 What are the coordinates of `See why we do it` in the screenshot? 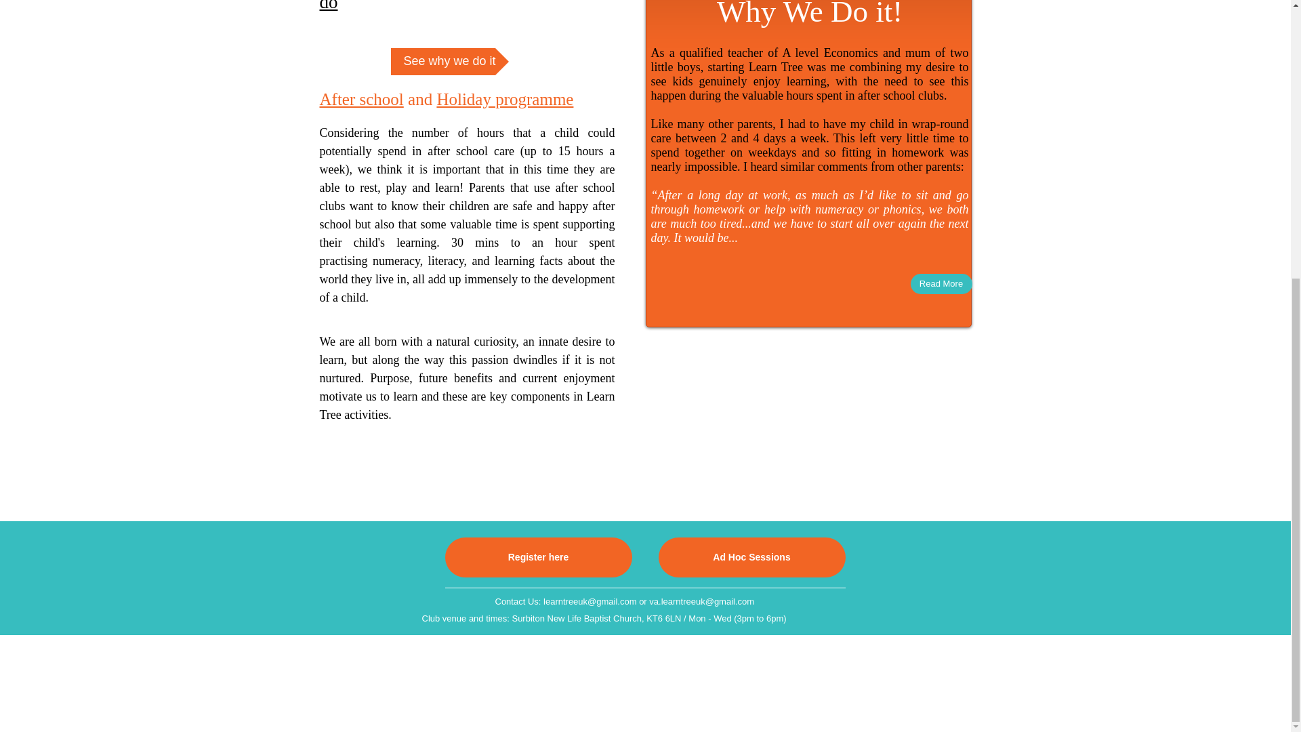 It's located at (449, 62).